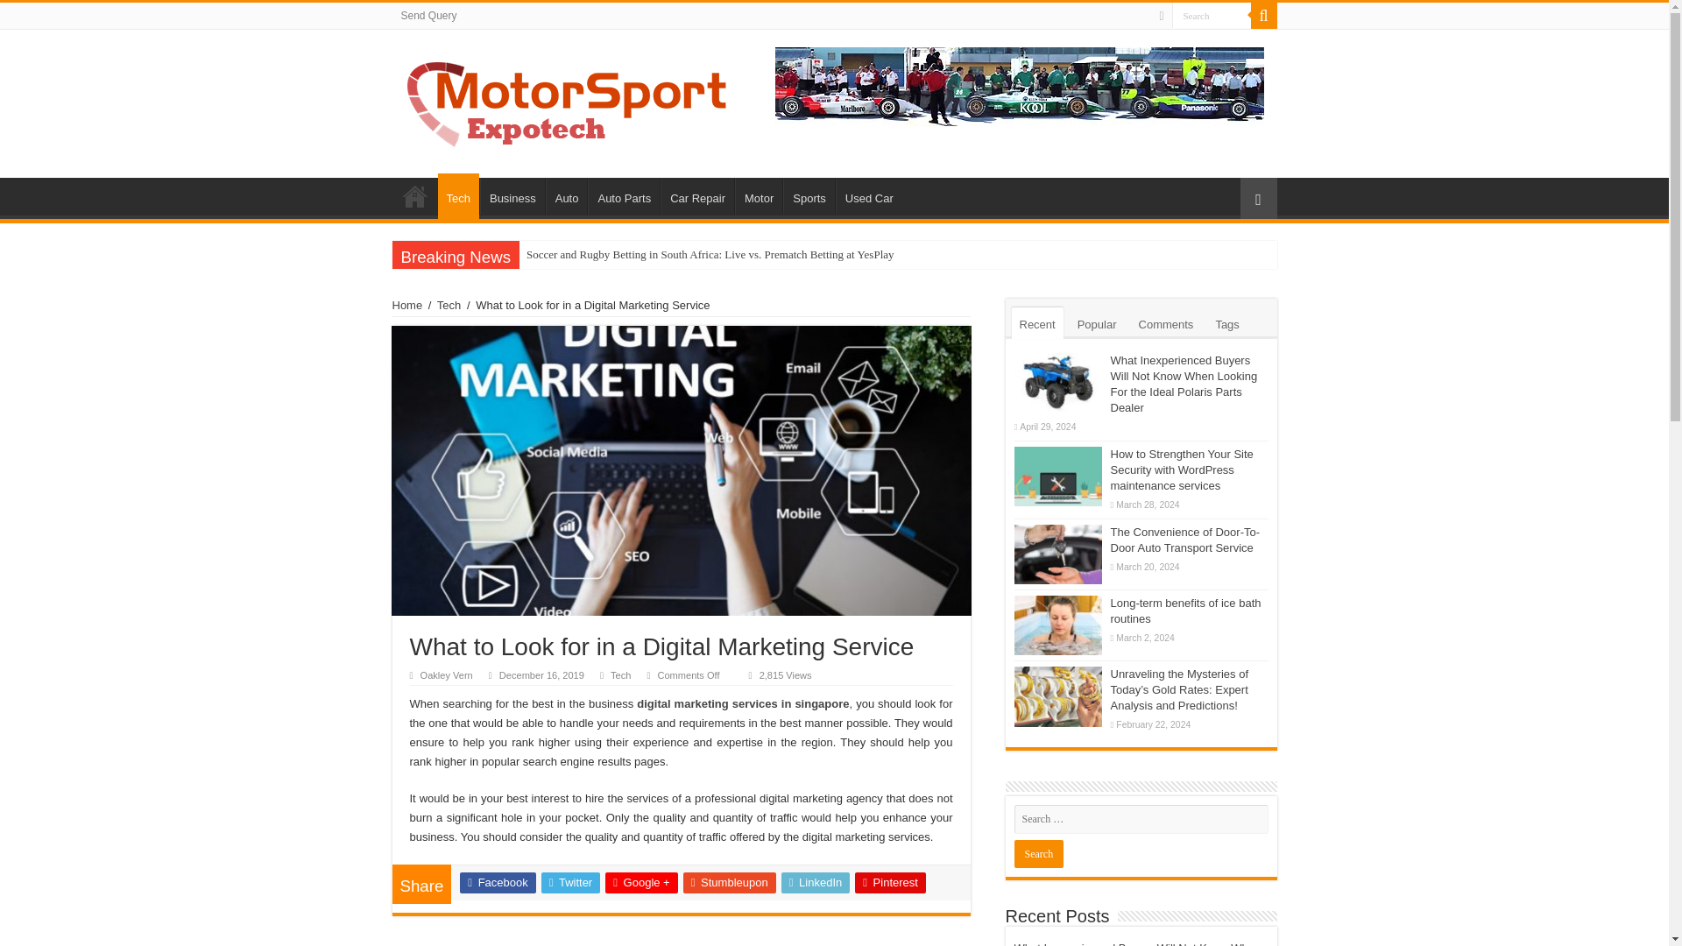 This screenshot has width=1682, height=946. What do you see at coordinates (697, 196) in the screenshot?
I see `Car Repair` at bounding box center [697, 196].